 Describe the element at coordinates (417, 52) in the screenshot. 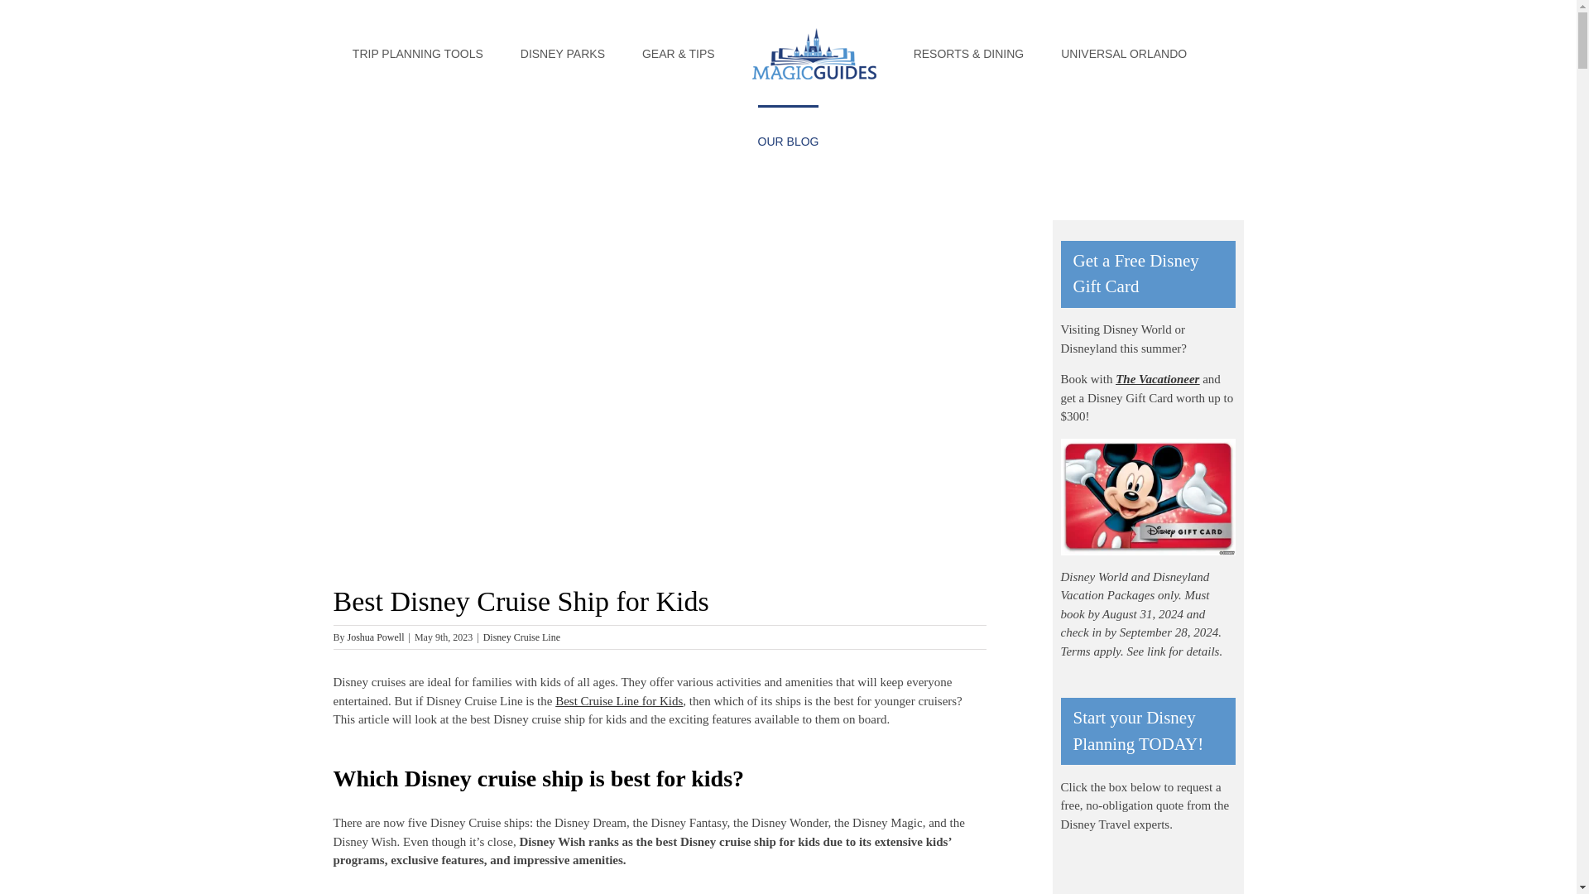

I see `TRIP PLANNING TOOLS` at that location.